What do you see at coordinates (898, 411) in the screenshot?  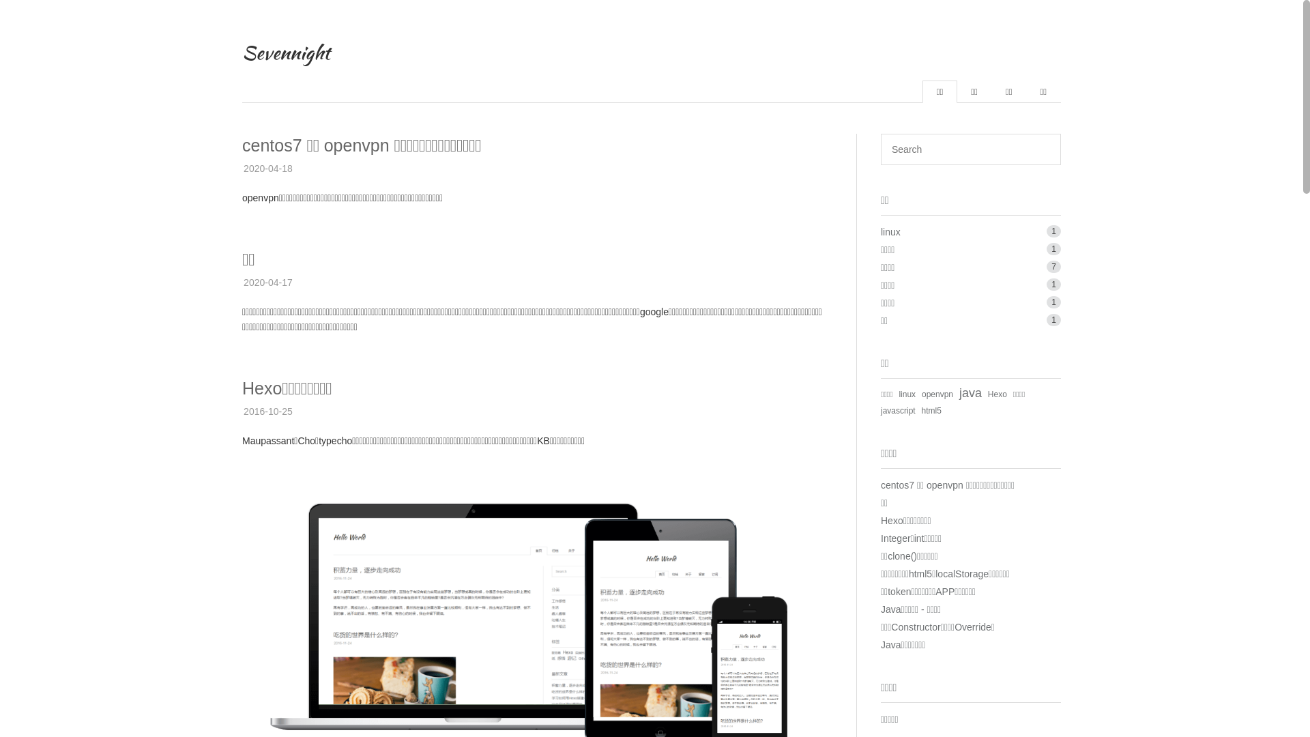 I see `javascript` at bounding box center [898, 411].